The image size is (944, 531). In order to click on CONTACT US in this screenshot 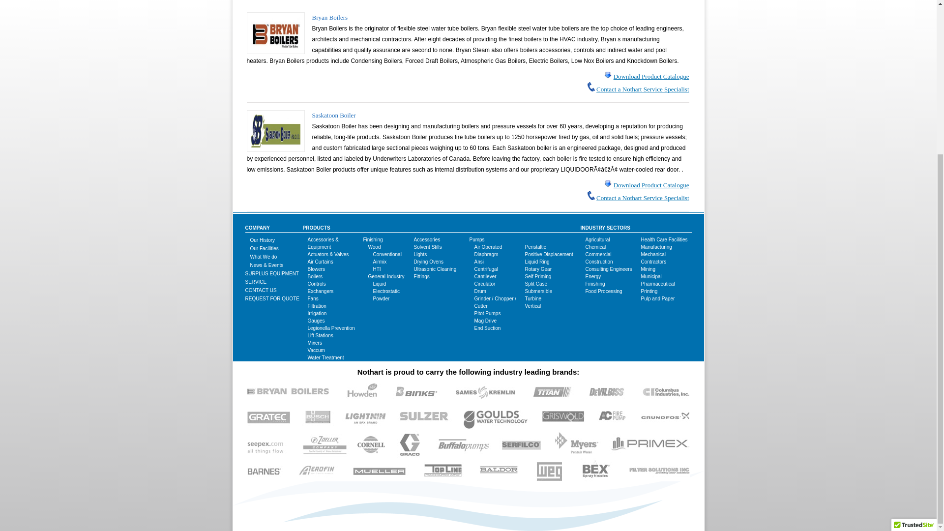, I will do `click(261, 290)`.